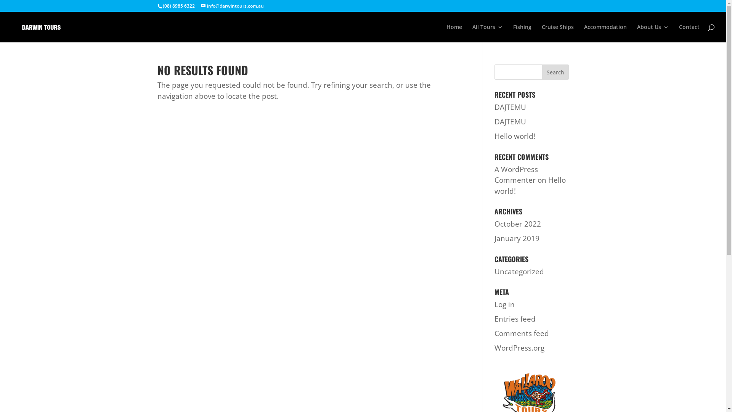 The image size is (732, 412). What do you see at coordinates (232, 6) in the screenshot?
I see `info@darwintours.com.au` at bounding box center [232, 6].